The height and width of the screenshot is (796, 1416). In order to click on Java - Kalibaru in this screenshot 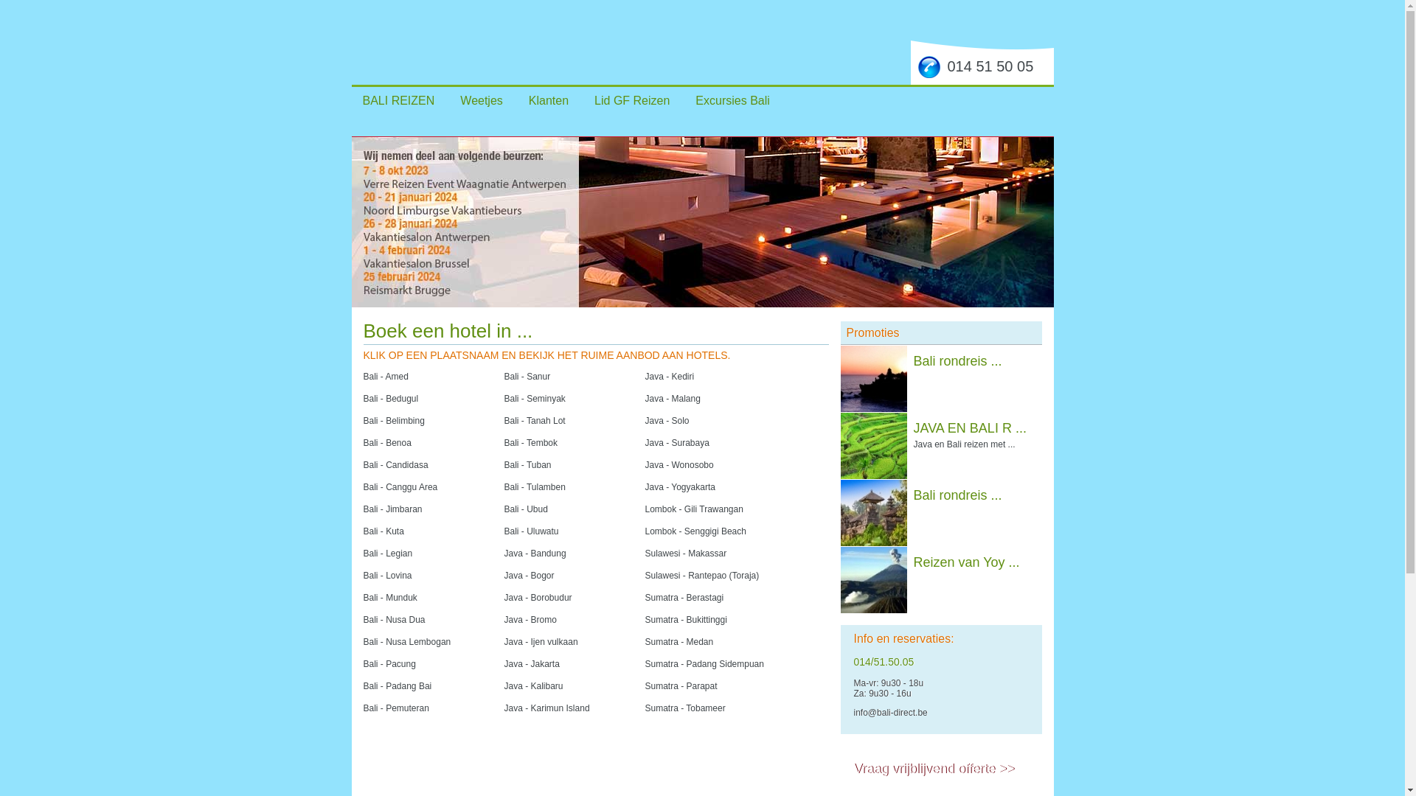, I will do `click(534, 685)`.